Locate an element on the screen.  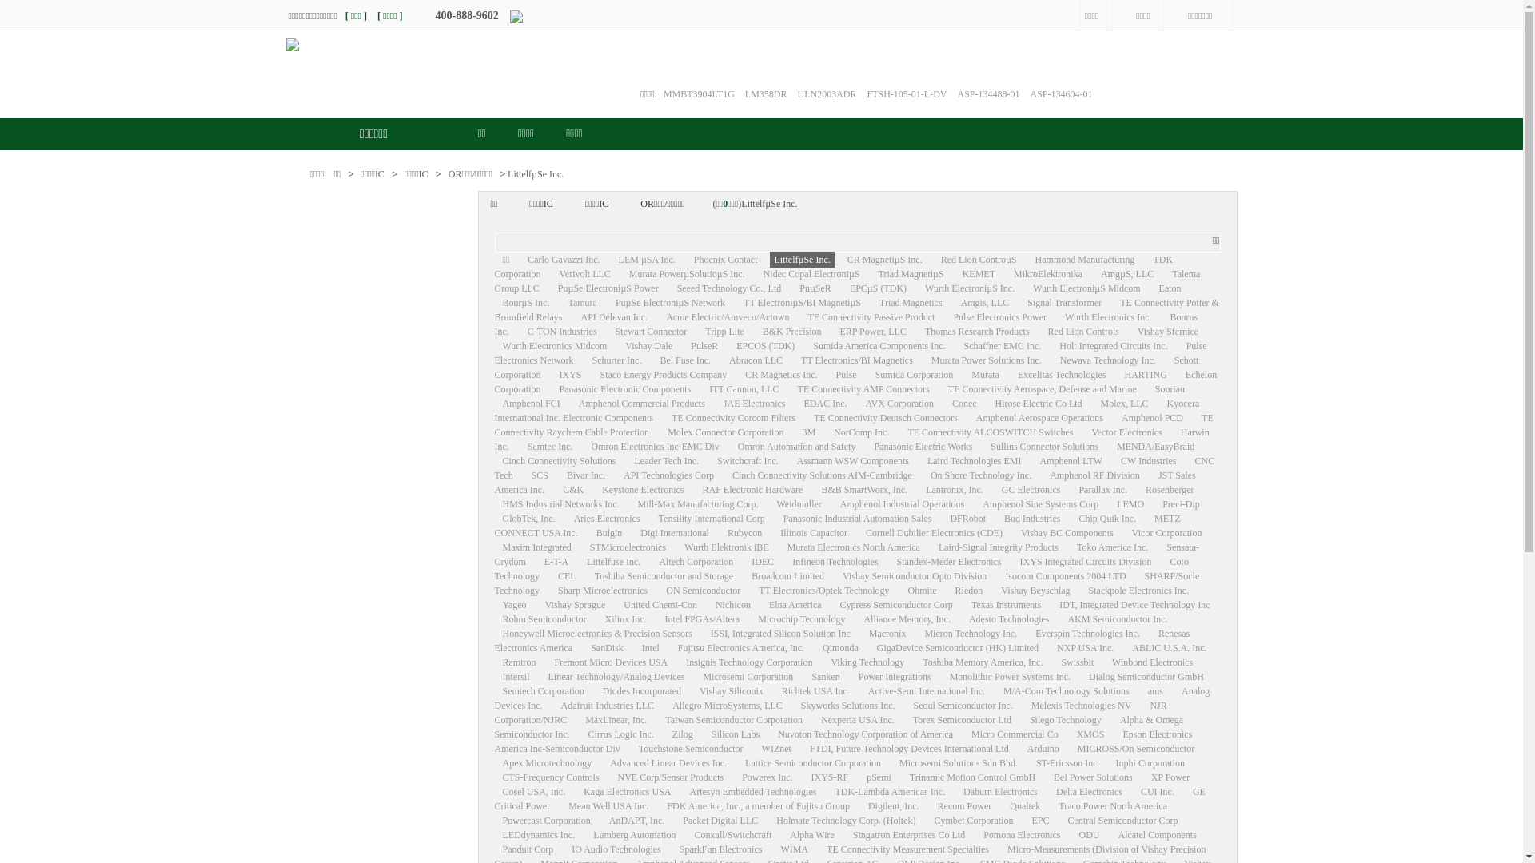
Bel Power Solutions is located at coordinates (1094, 777).